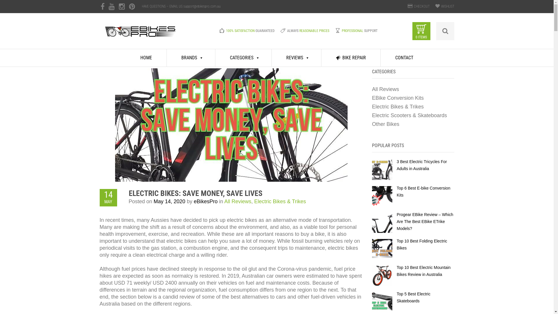 The height and width of the screenshot is (314, 558). Describe the element at coordinates (398, 107) in the screenshot. I see `Electric Bikes & Trikes` at that location.